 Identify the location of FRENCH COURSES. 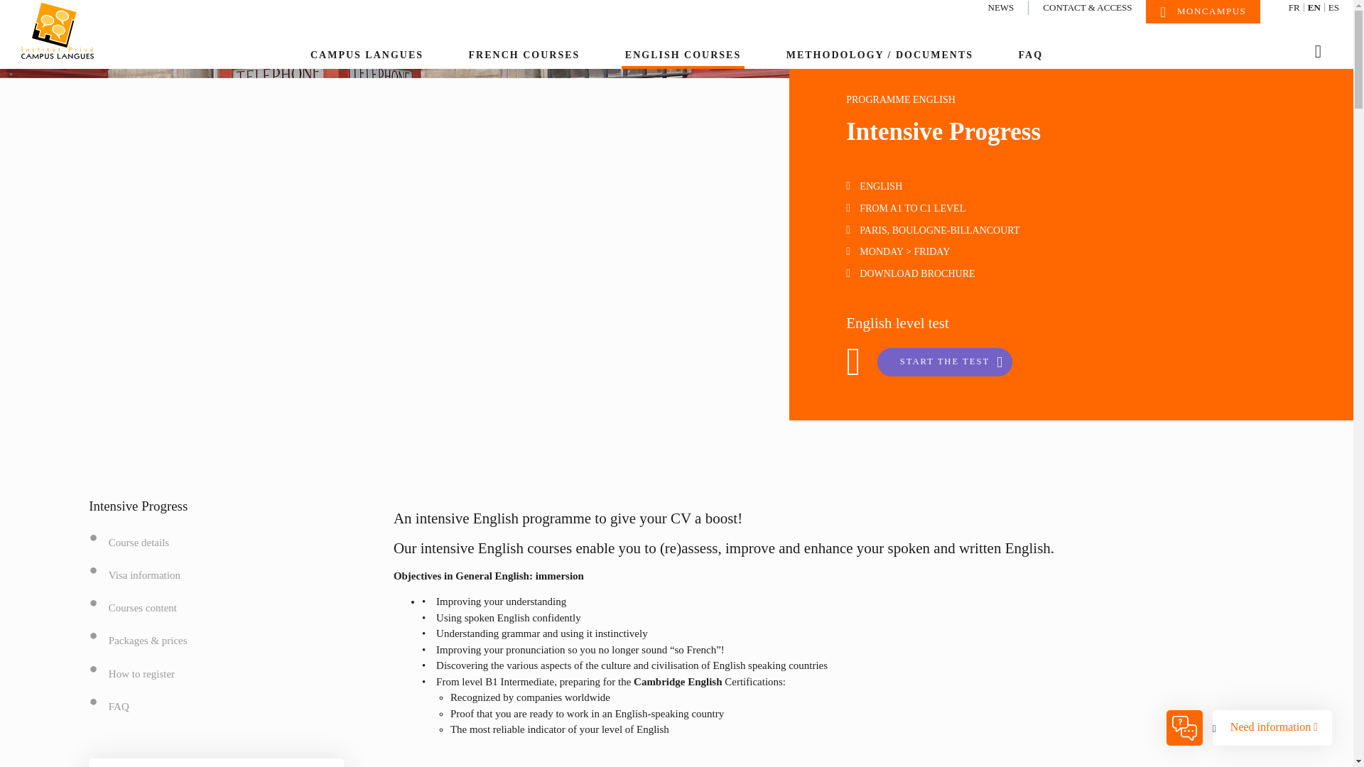
(524, 57).